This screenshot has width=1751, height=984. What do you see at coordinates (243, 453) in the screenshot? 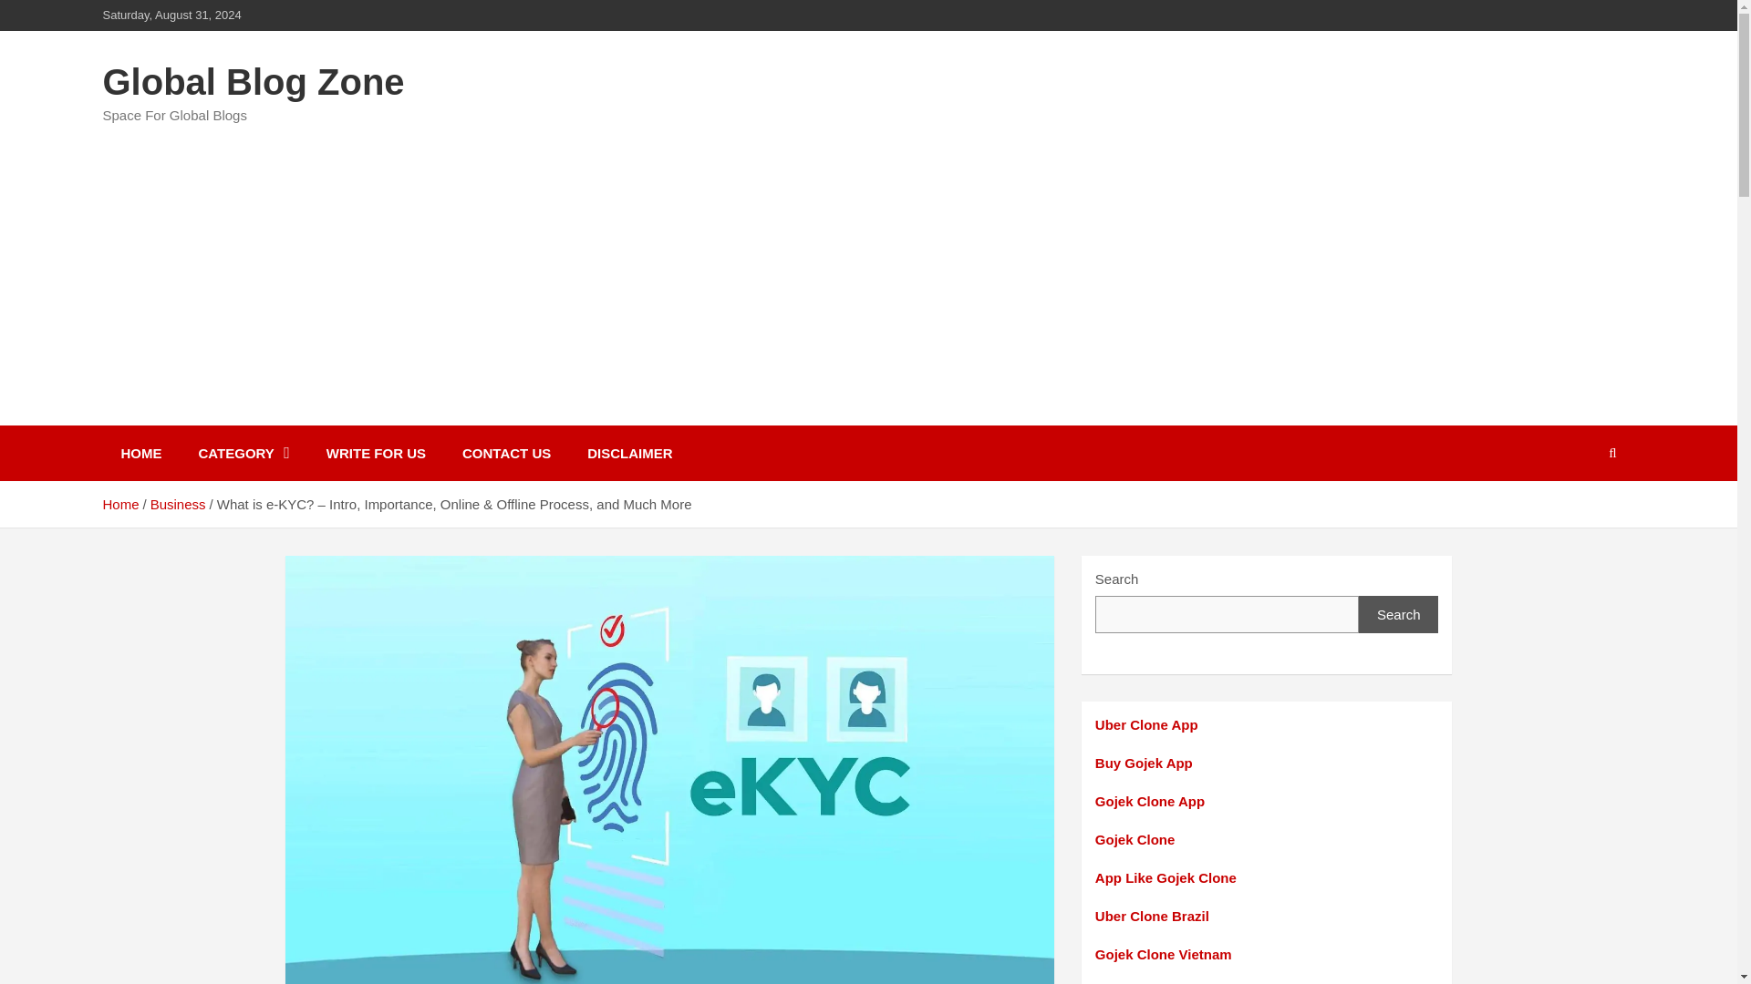
I see `CATEGORY` at bounding box center [243, 453].